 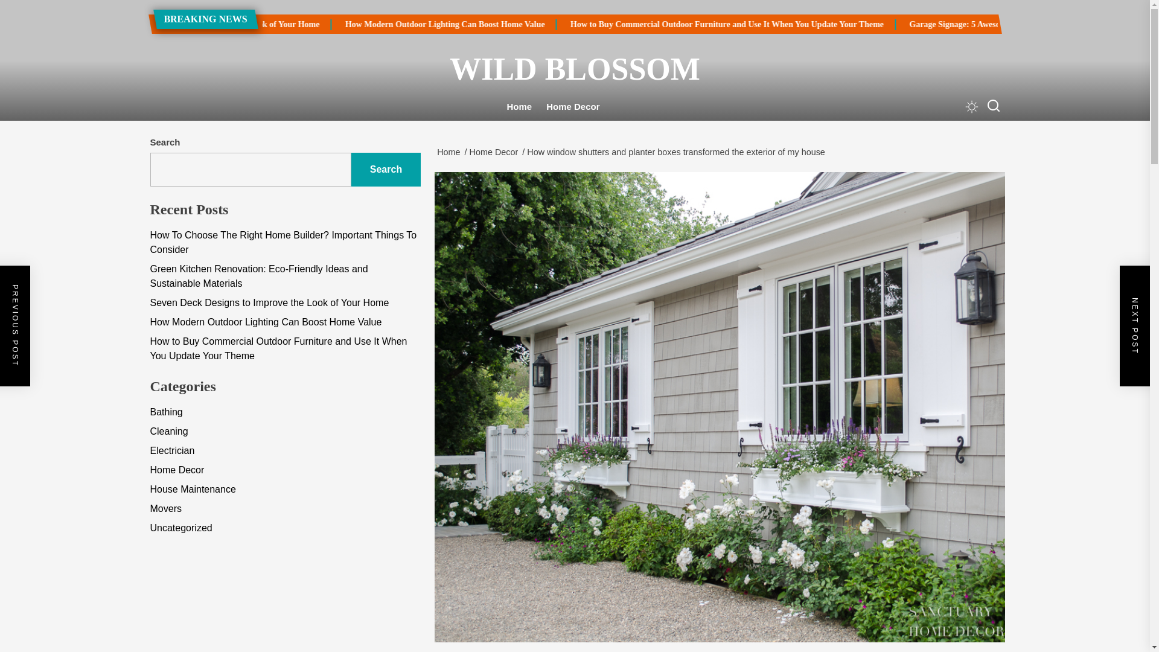 I want to click on WILD BLOSSOM, so click(x=574, y=69).